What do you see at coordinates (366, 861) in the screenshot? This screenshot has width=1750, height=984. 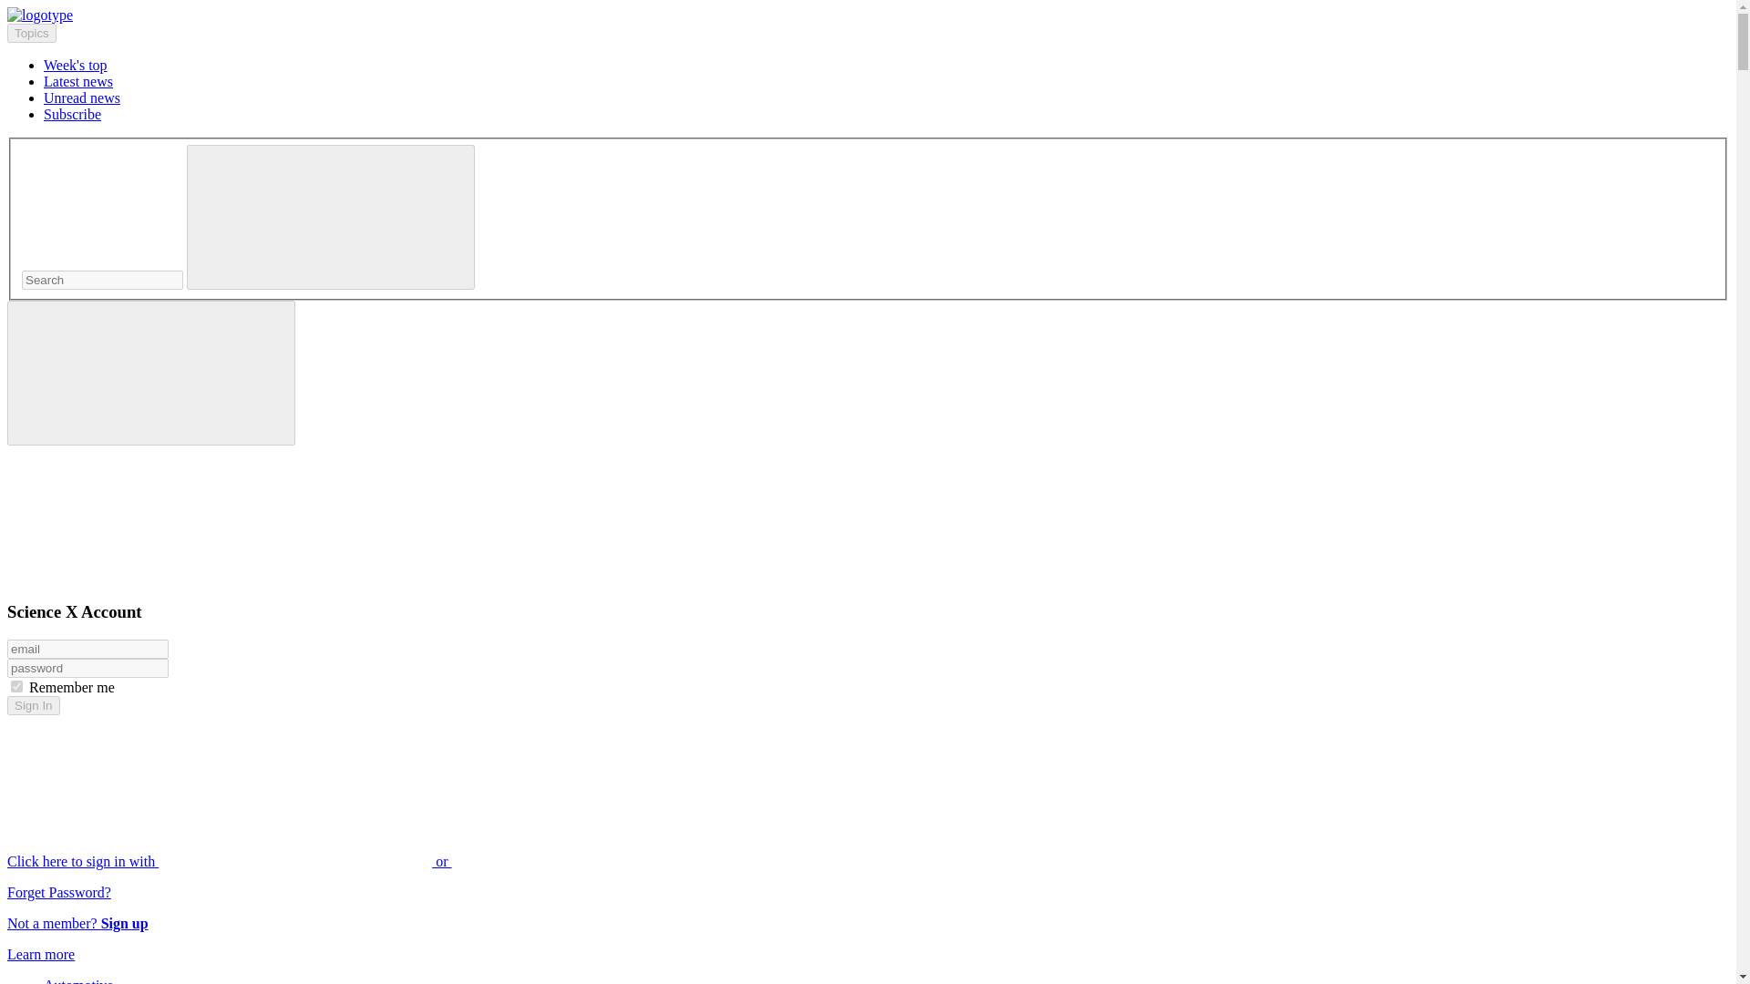 I see `Click here to sign in with or` at bounding box center [366, 861].